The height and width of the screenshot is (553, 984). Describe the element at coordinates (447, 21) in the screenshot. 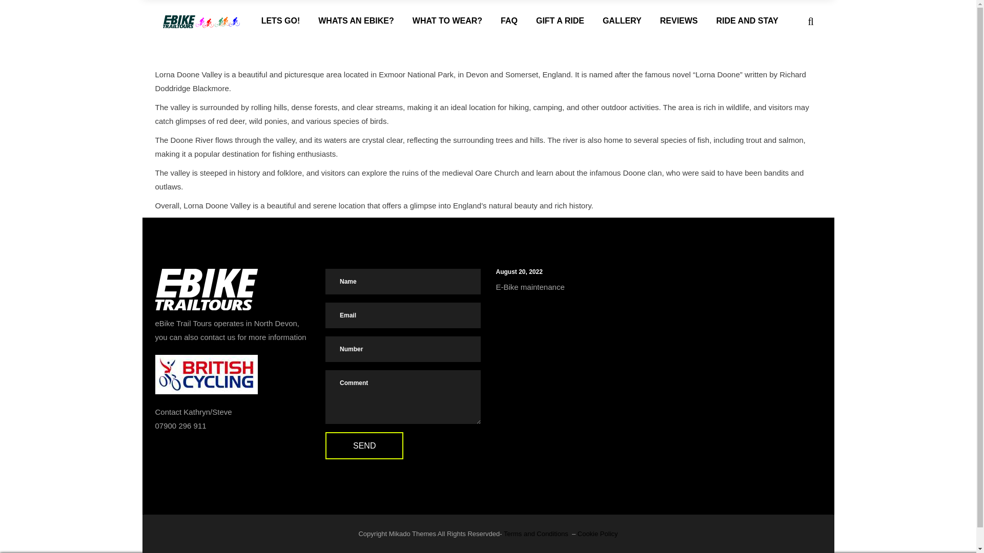

I see `WHAT TO WEAR?` at that location.